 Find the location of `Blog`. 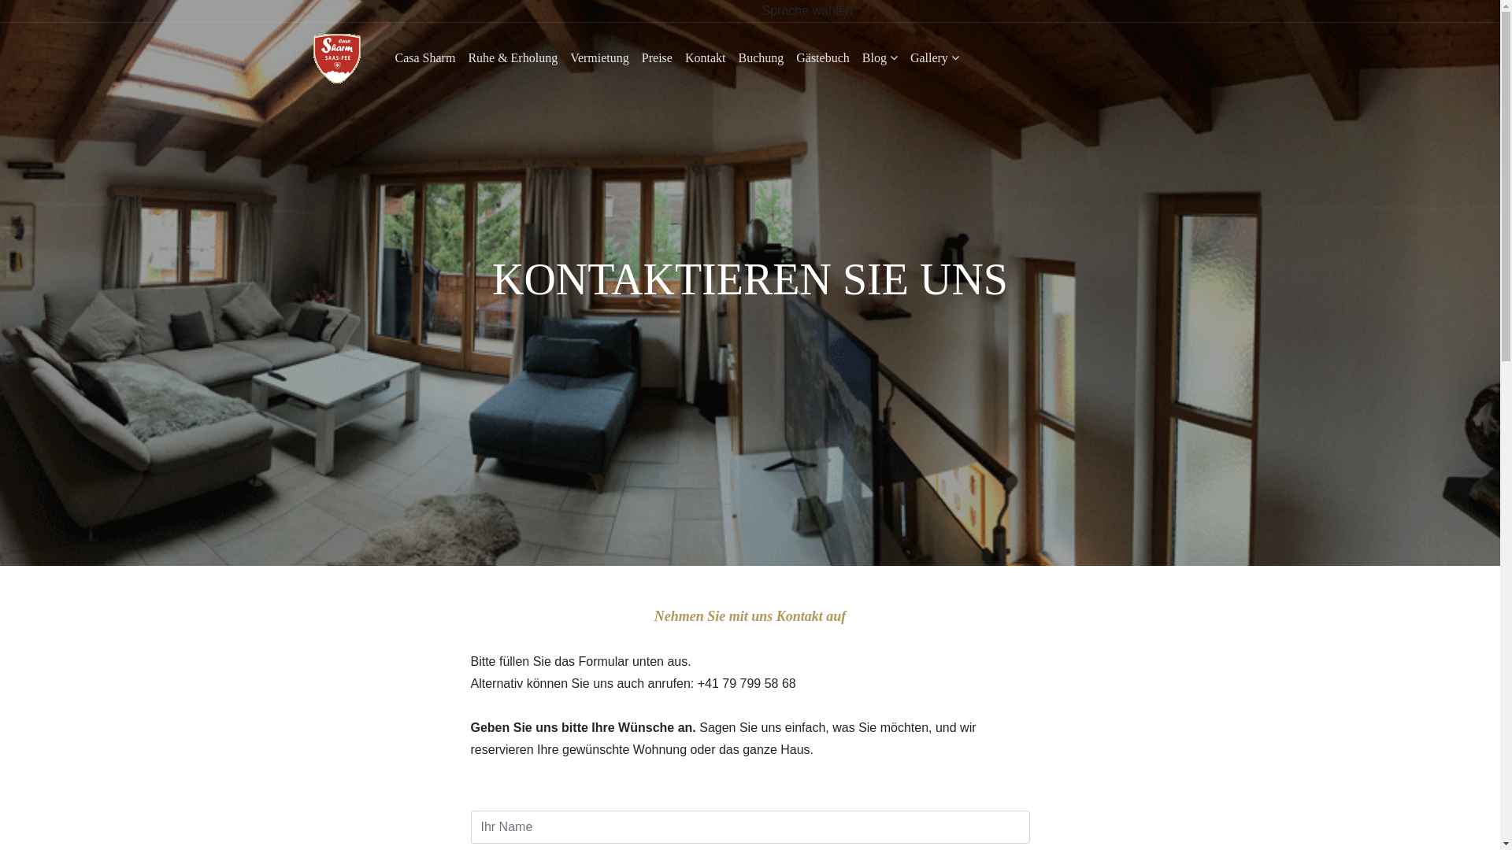

Blog is located at coordinates (880, 58).